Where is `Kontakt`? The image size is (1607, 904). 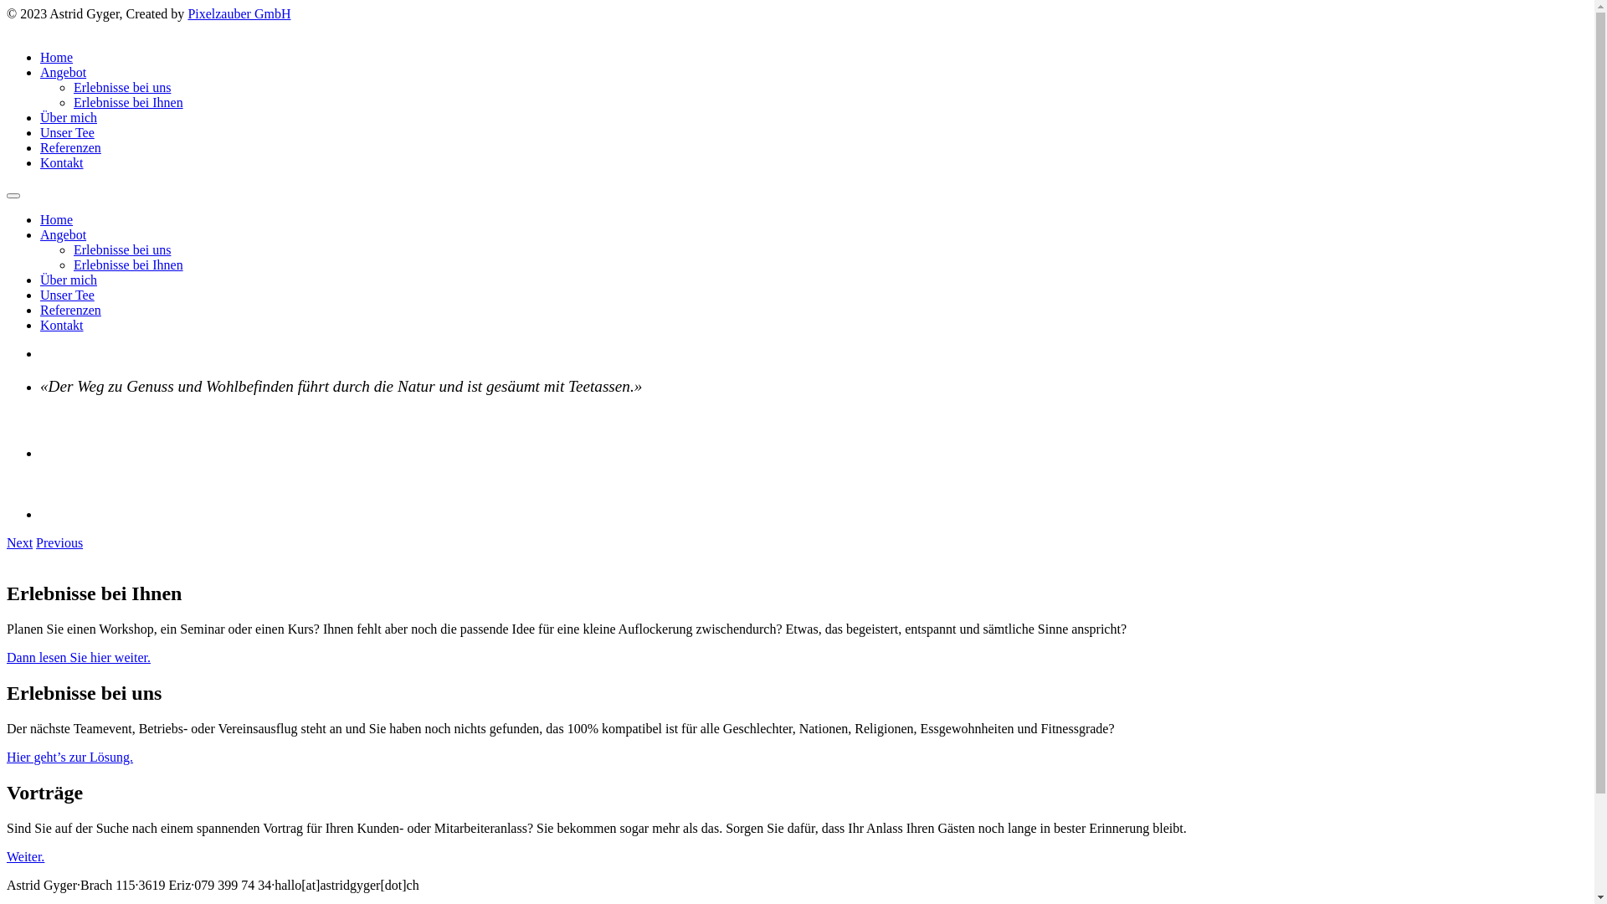
Kontakt is located at coordinates (62, 162).